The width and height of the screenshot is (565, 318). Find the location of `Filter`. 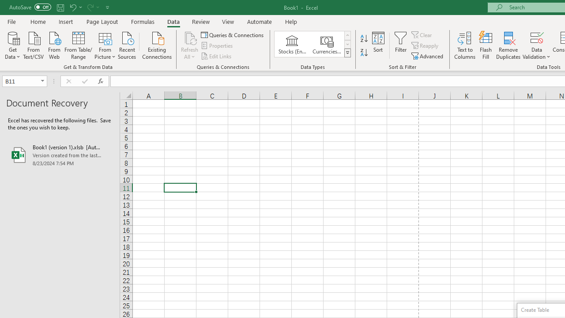

Filter is located at coordinates (401, 45).